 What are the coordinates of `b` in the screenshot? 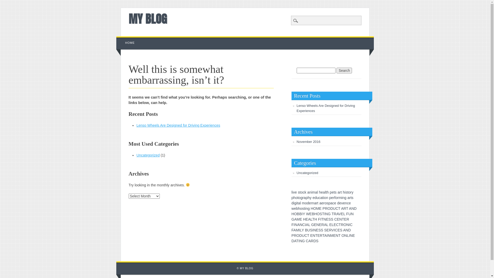 It's located at (297, 208).